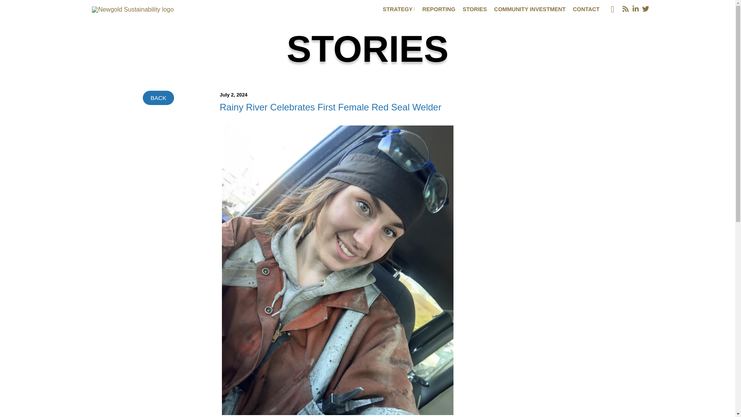 The width and height of the screenshot is (741, 417). What do you see at coordinates (475, 10) in the screenshot?
I see `STORIES` at bounding box center [475, 10].